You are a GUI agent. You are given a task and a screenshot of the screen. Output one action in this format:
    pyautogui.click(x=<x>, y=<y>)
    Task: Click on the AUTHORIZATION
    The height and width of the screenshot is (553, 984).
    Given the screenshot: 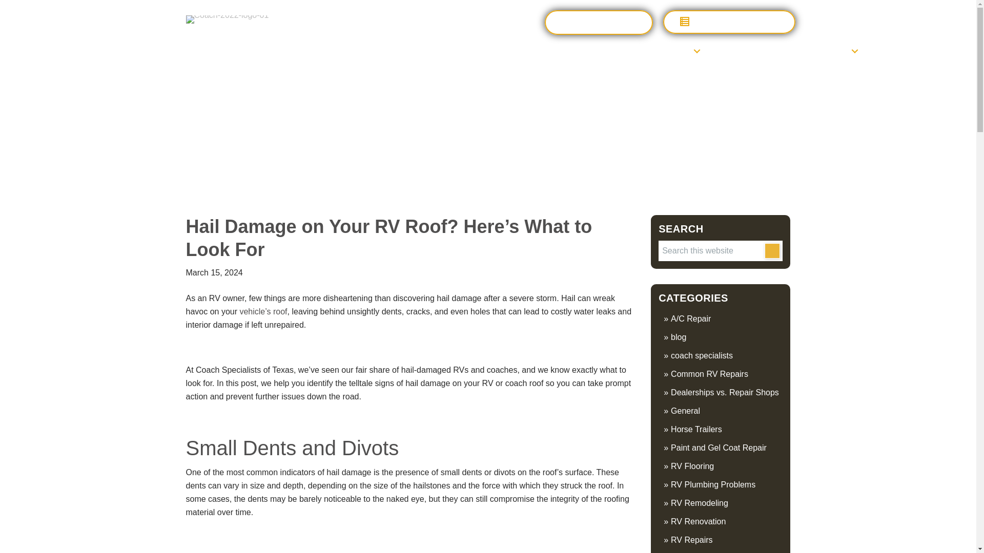 What is the action you would take?
    pyautogui.click(x=729, y=22)
    